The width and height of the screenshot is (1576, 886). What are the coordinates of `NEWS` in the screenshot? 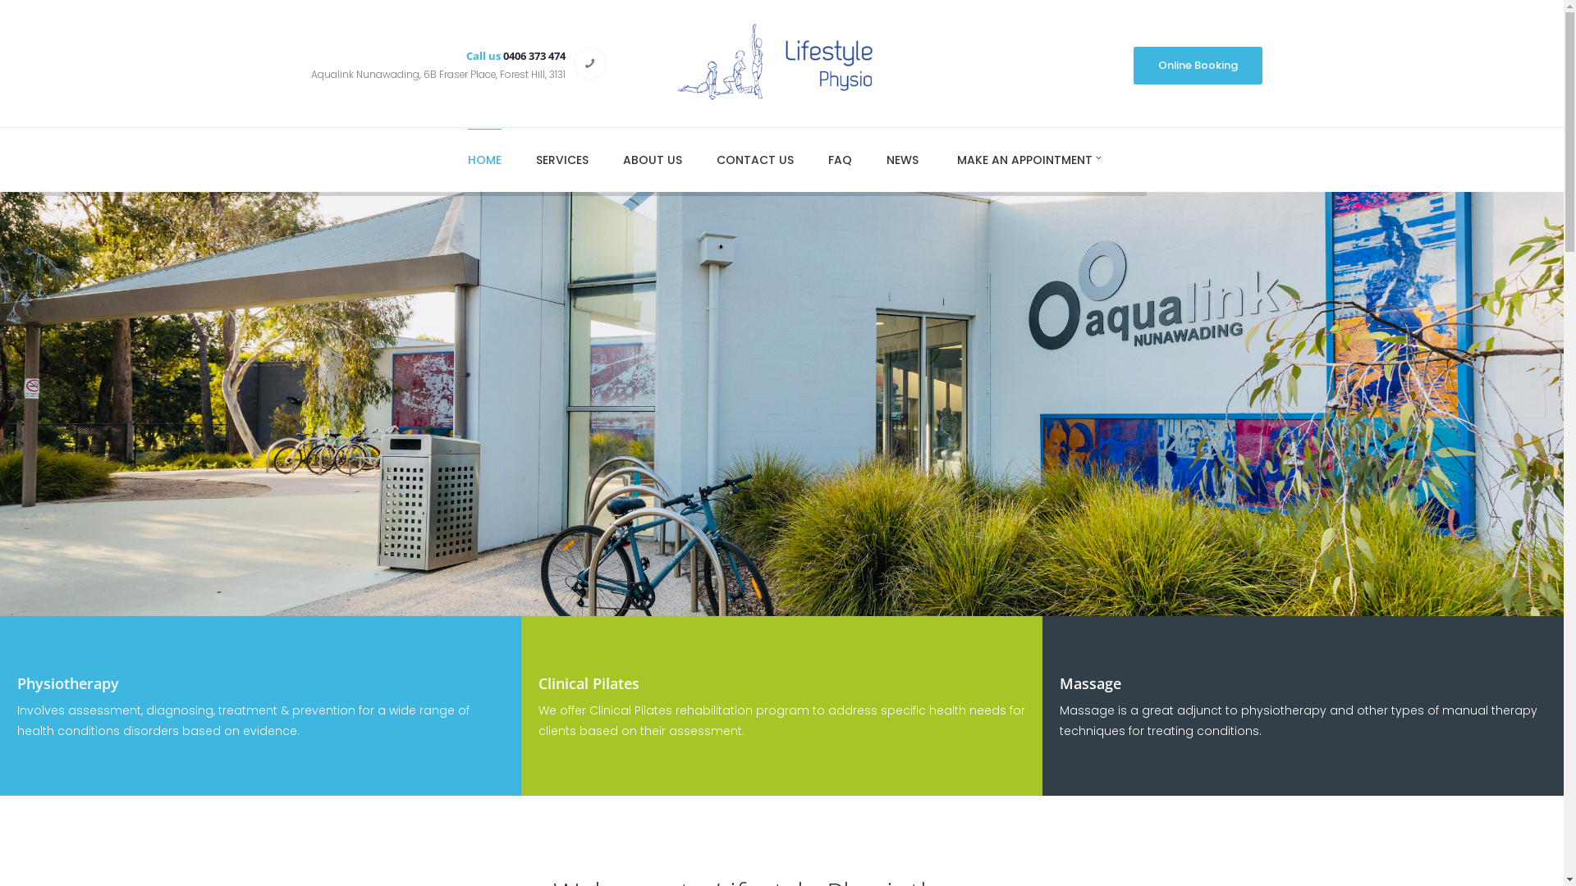 It's located at (903, 156).